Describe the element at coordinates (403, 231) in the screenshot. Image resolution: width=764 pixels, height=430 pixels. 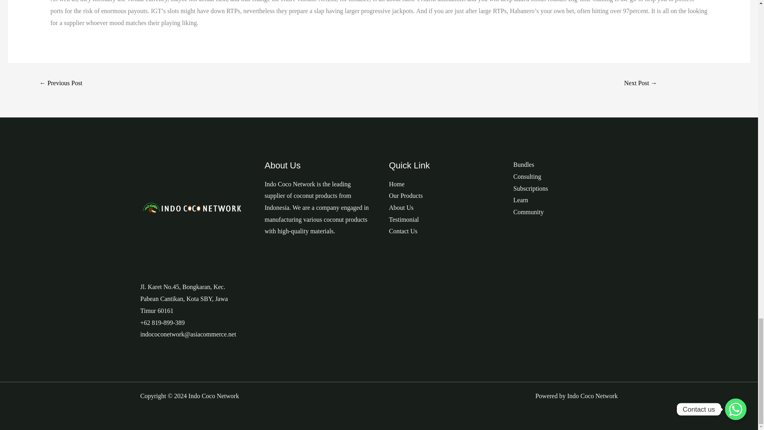
I see `Contact Us` at that location.